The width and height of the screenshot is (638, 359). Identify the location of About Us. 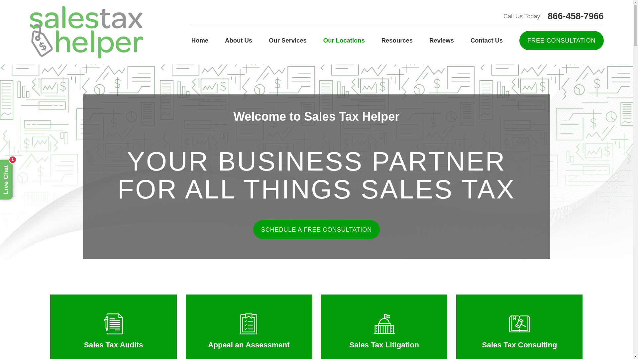
(239, 41).